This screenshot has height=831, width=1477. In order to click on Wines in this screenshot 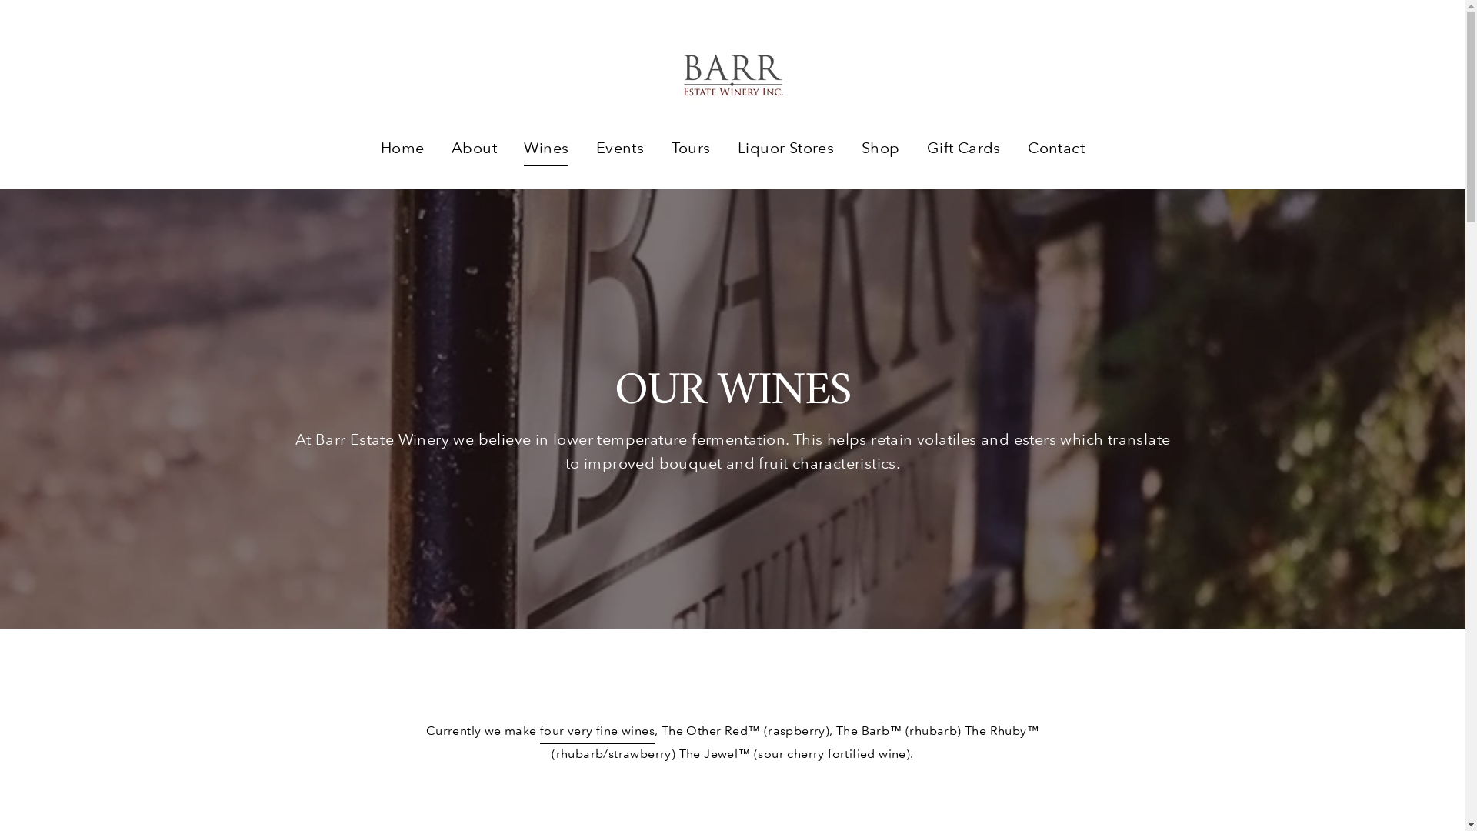, I will do `click(546, 149)`.